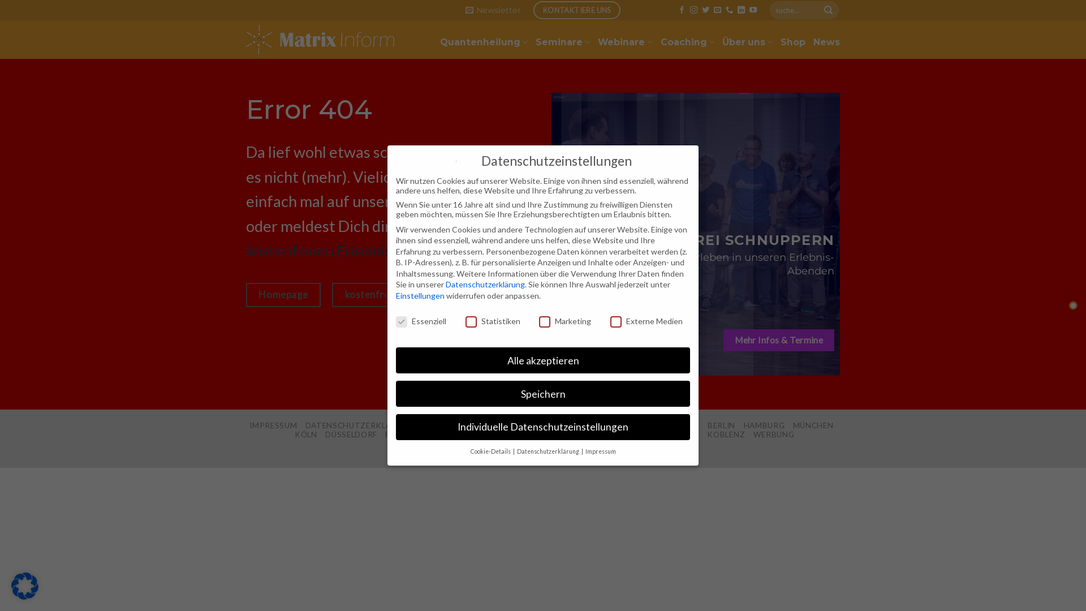 This screenshot has width=1086, height=611. Describe the element at coordinates (273, 425) in the screenshot. I see `IMPRESSUM` at that location.